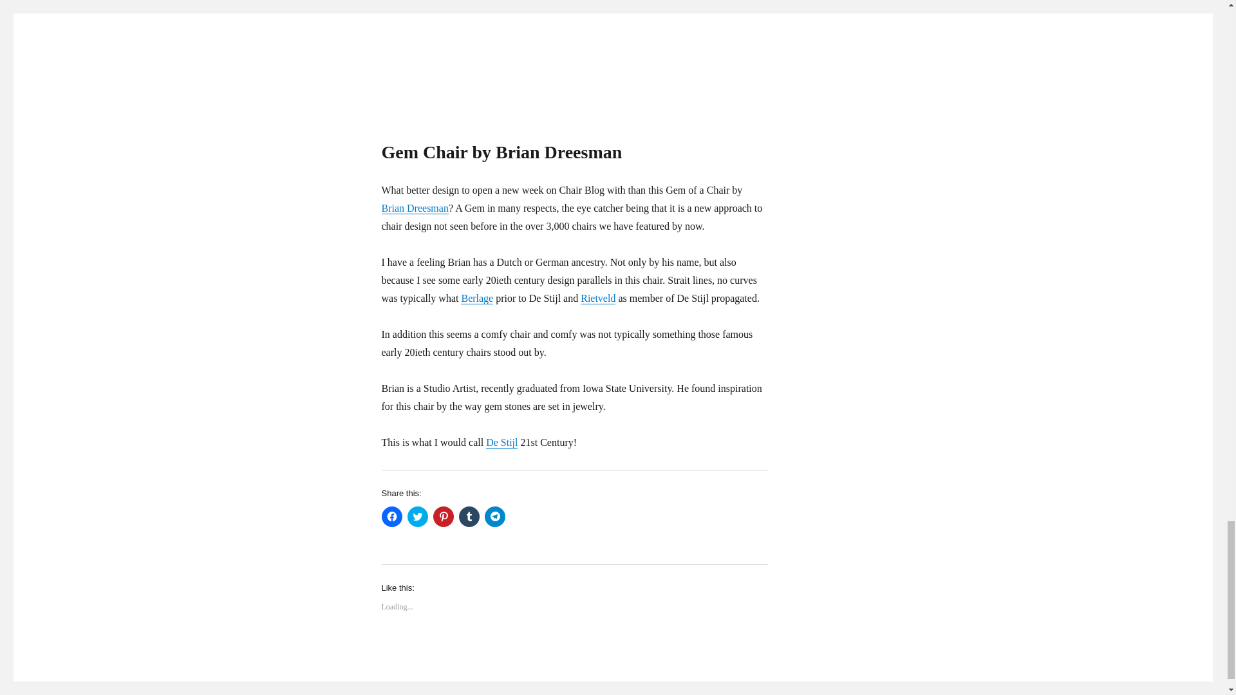 Image resolution: width=1236 pixels, height=695 pixels. Describe the element at coordinates (414, 208) in the screenshot. I see `Brian Dreesman` at that location.